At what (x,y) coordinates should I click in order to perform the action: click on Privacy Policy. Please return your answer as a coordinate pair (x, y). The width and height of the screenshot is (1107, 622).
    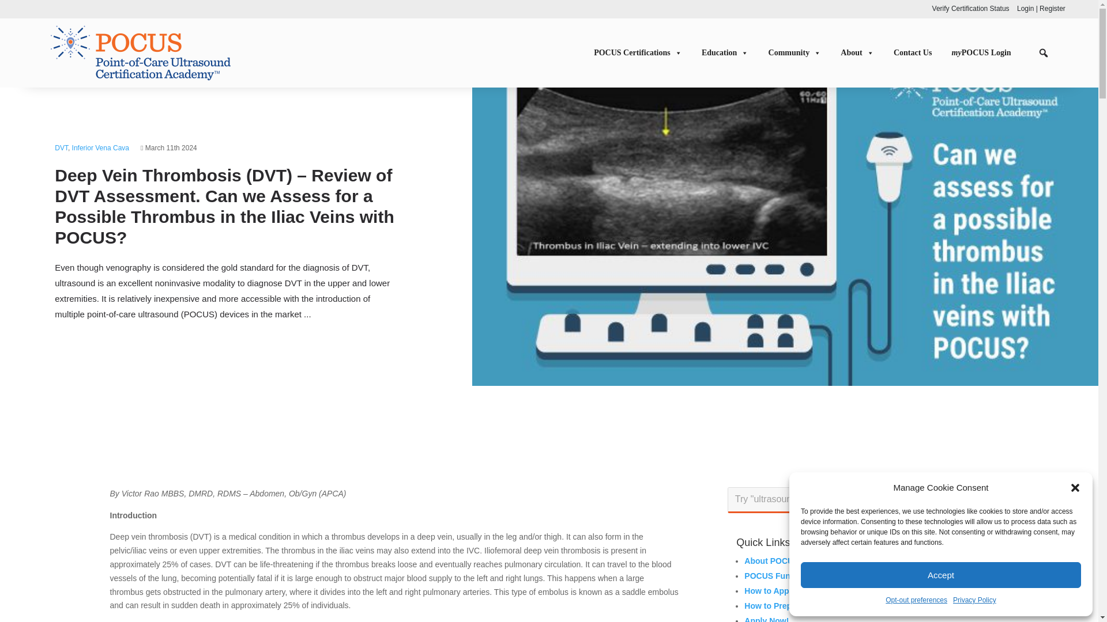
    Looking at the image, I should click on (974, 601).